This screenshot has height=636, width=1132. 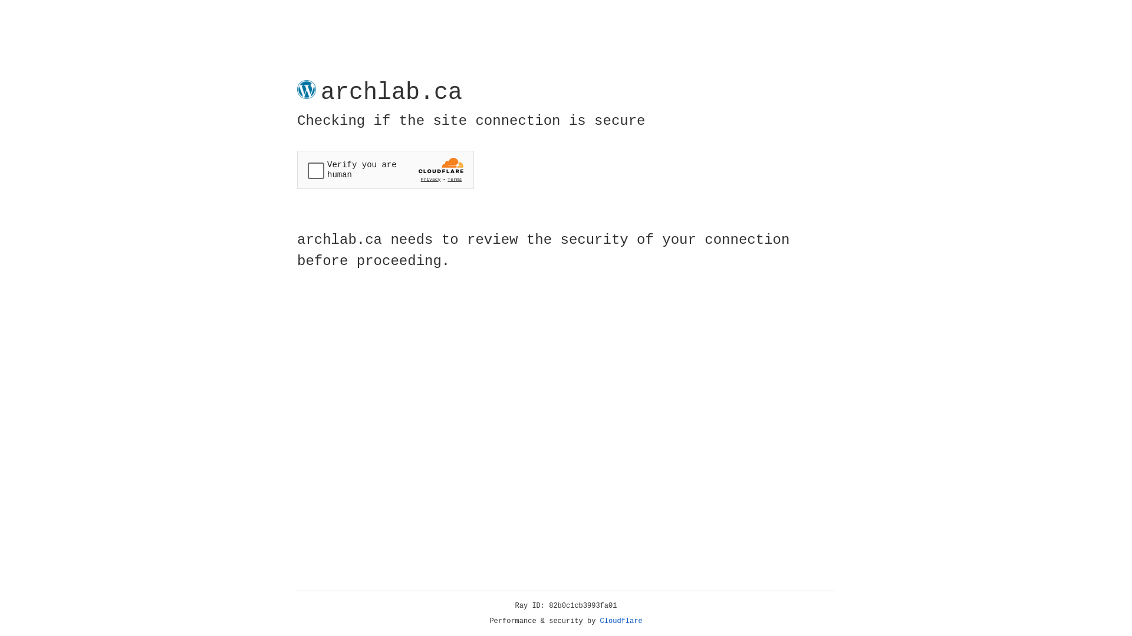 What do you see at coordinates (386, 170) in the screenshot?
I see `Widget containing a Cloudflare security challenge` at bounding box center [386, 170].